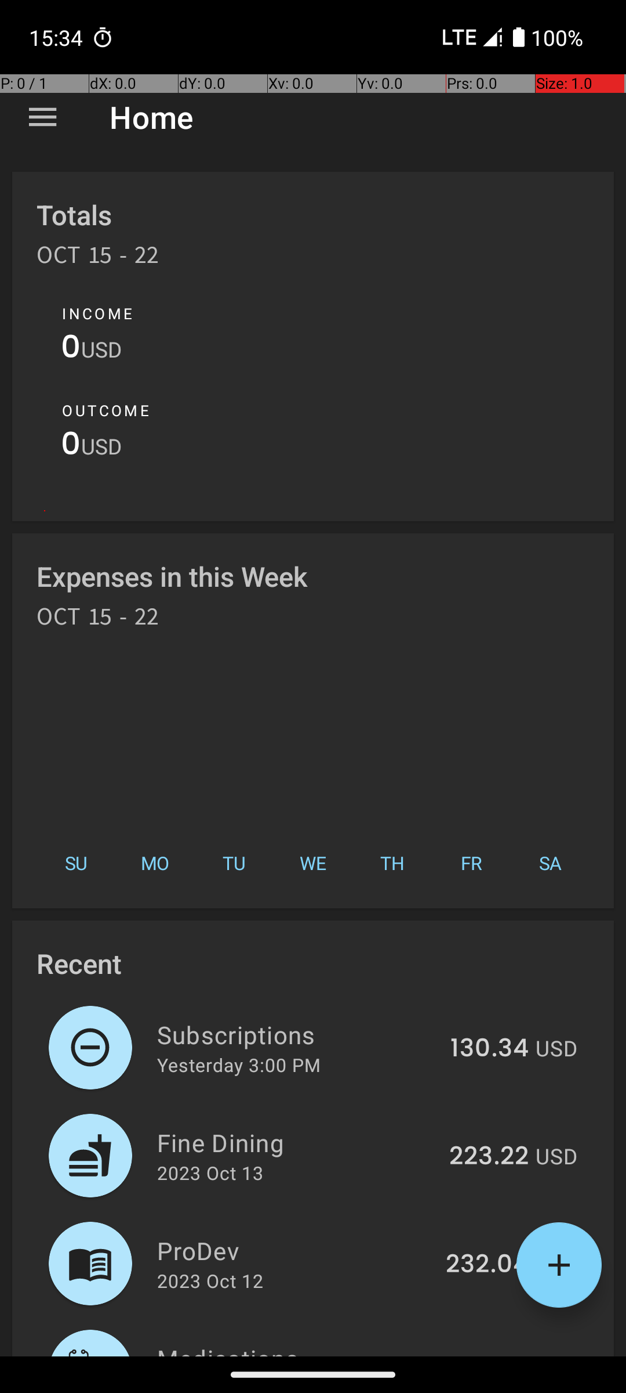 This screenshot has height=1393, width=626. Describe the element at coordinates (315, 1349) in the screenshot. I see `Medications` at that location.